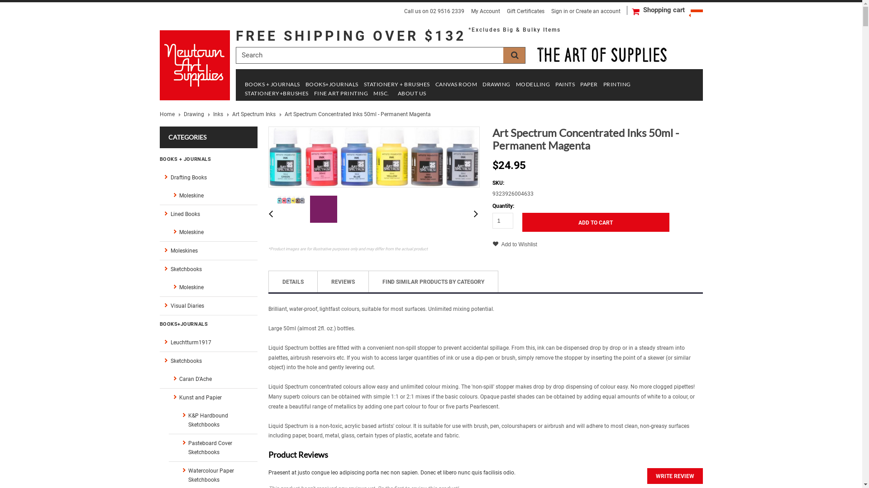 This screenshot has width=869, height=488. I want to click on ABOUT US, so click(412, 94).